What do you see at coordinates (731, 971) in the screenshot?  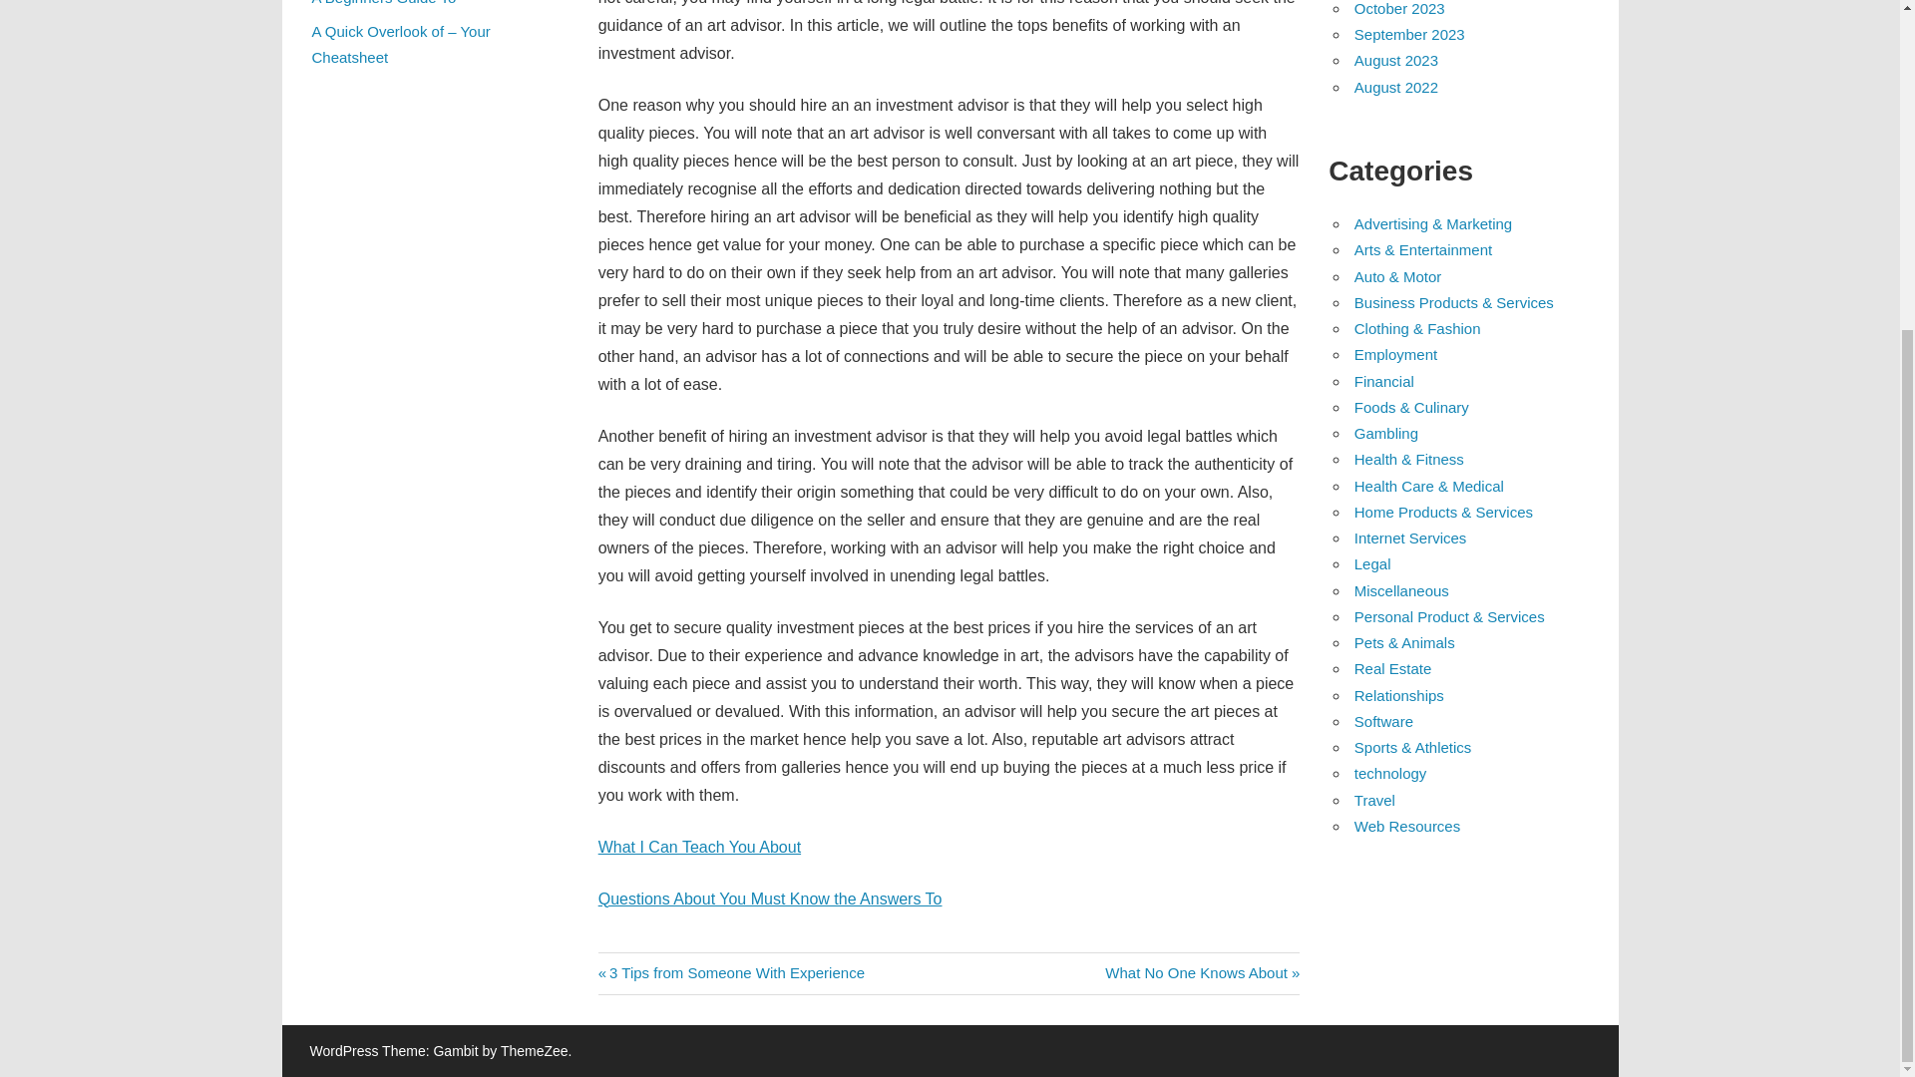 I see `Financial` at bounding box center [731, 971].